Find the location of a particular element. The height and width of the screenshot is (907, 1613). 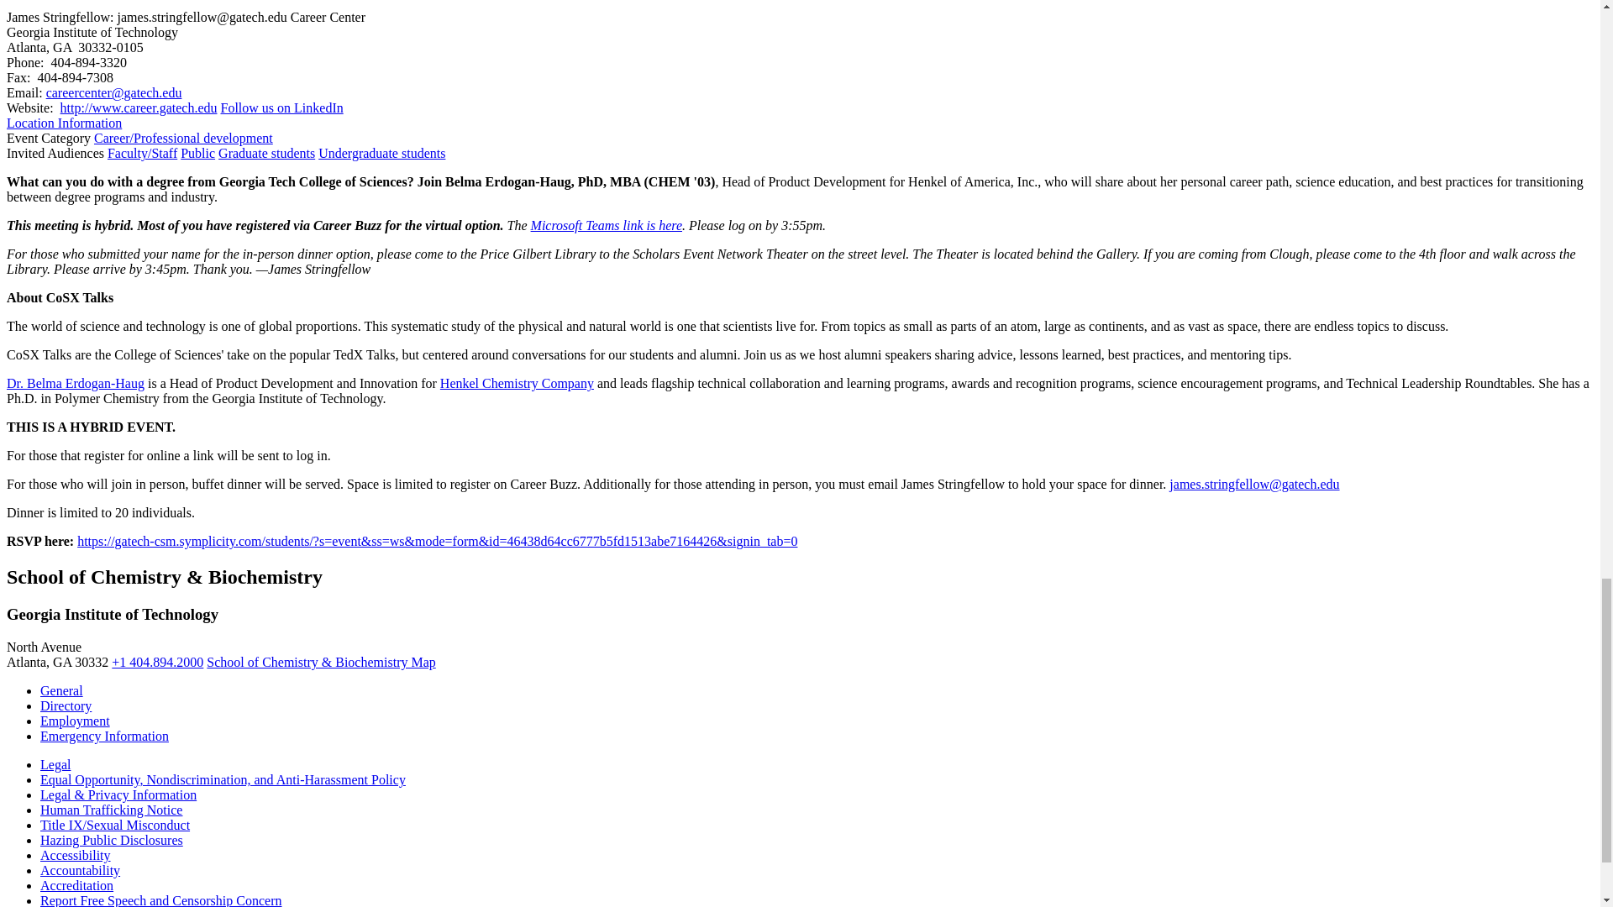

General Main Menu Category is located at coordinates (62, 690).